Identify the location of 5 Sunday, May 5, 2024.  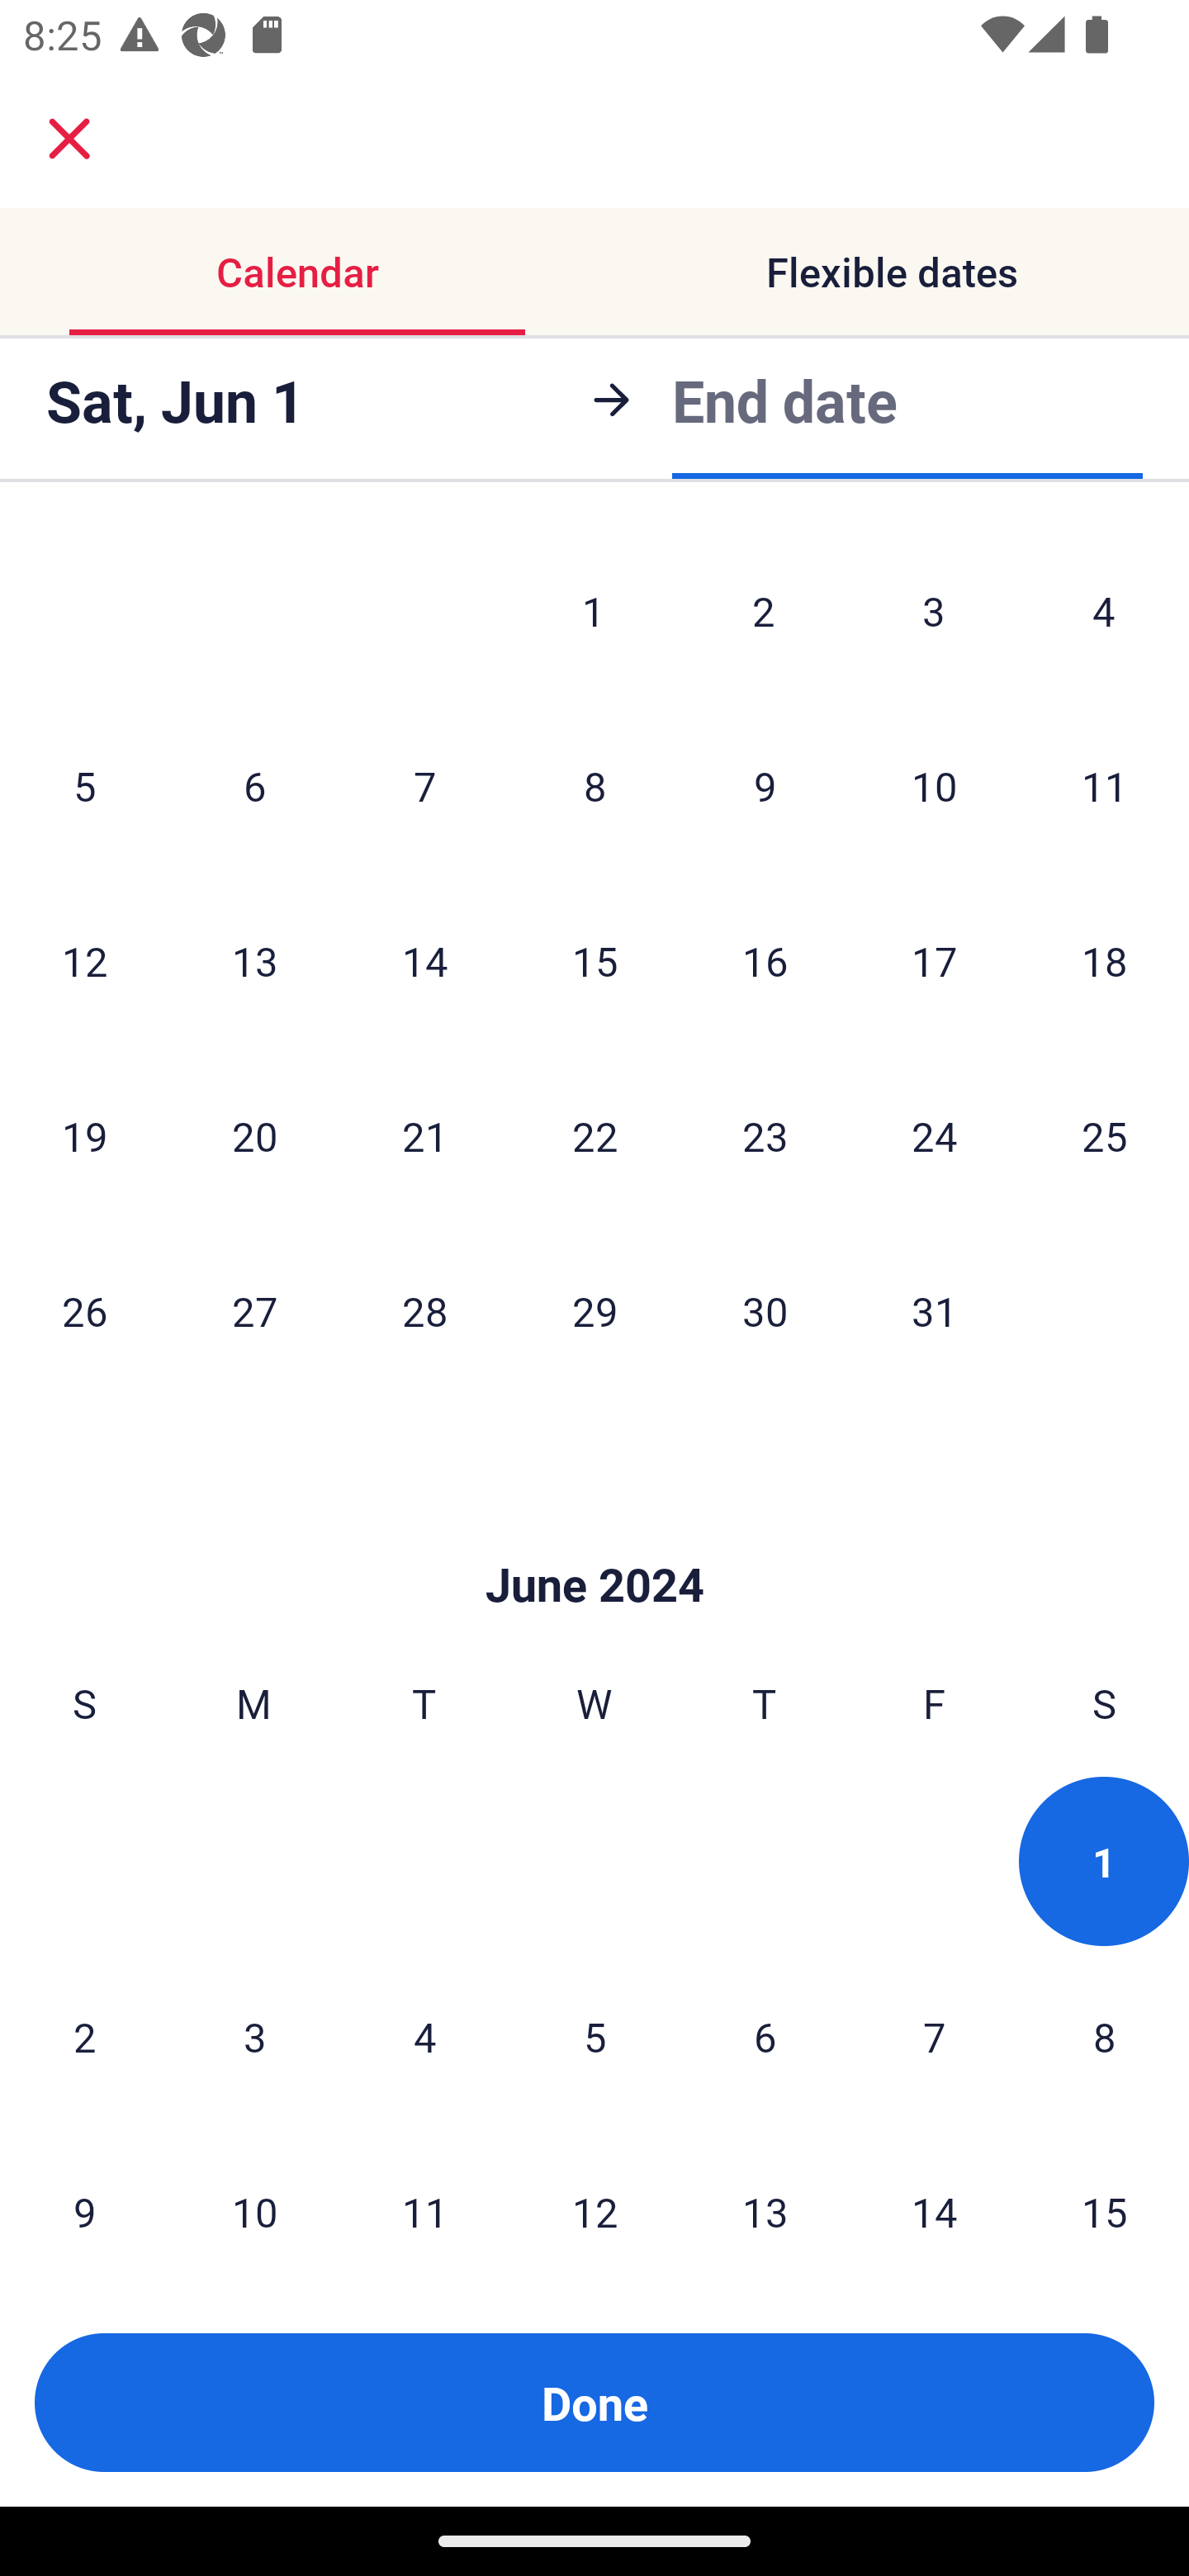
(84, 785).